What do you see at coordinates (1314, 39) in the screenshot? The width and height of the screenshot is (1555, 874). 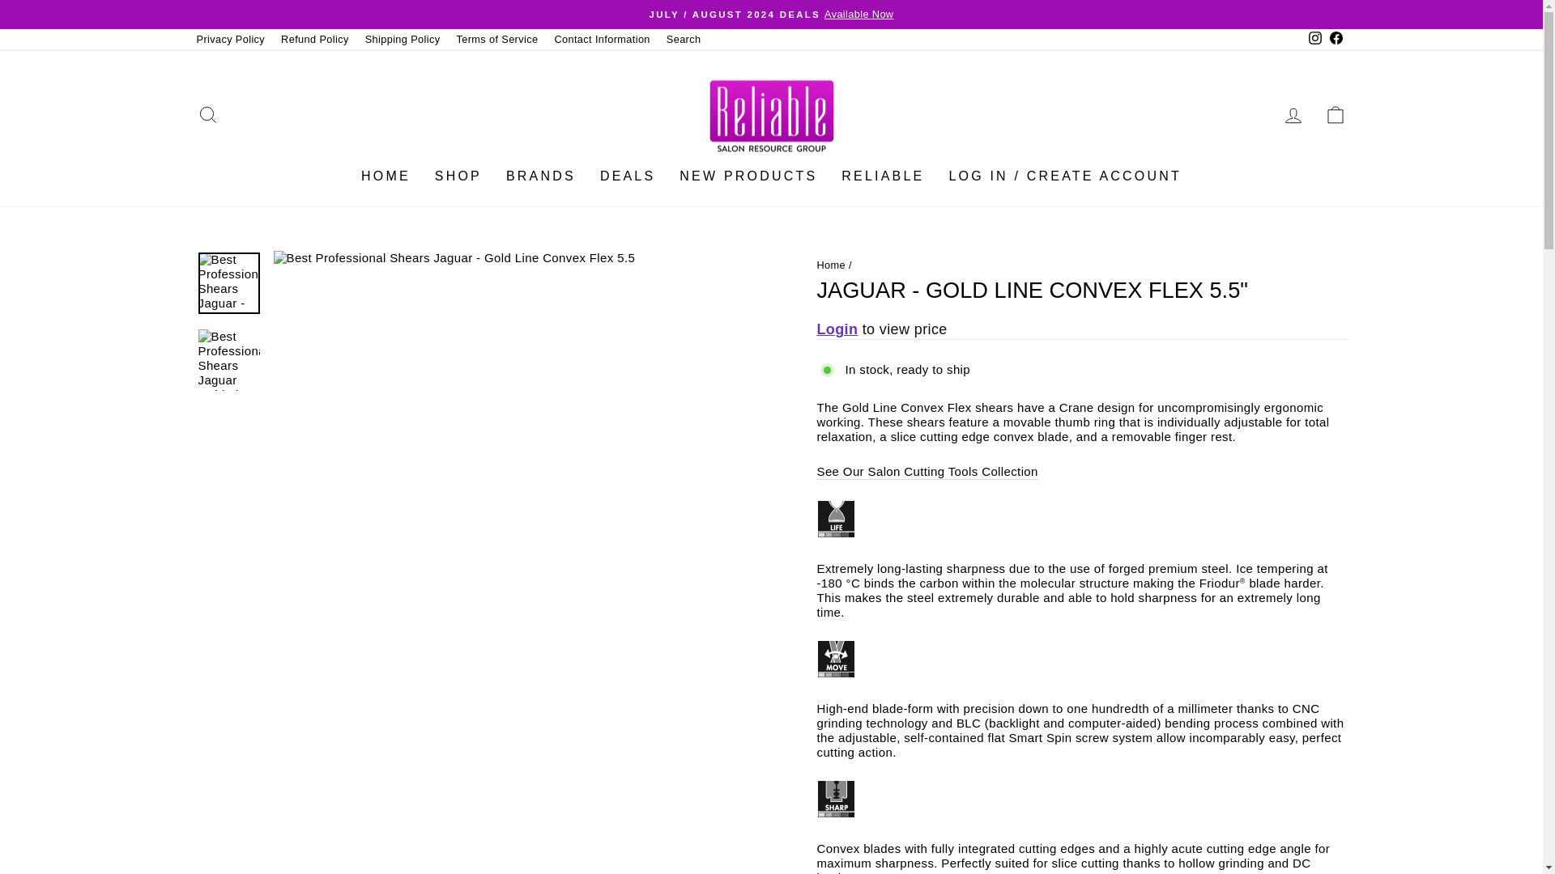 I see `Reliable Beauty Supply on Instagram` at bounding box center [1314, 39].